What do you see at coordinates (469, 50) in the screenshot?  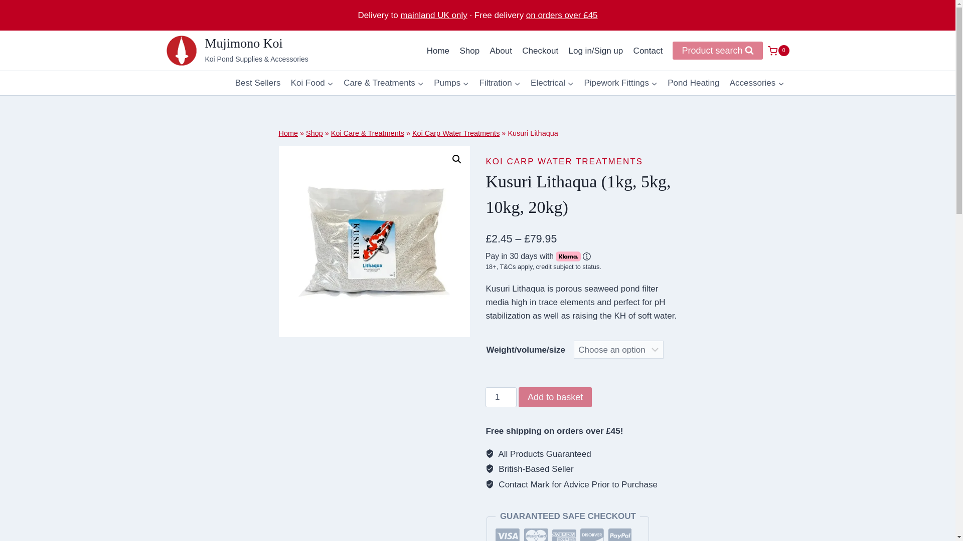 I see `Shop` at bounding box center [469, 50].